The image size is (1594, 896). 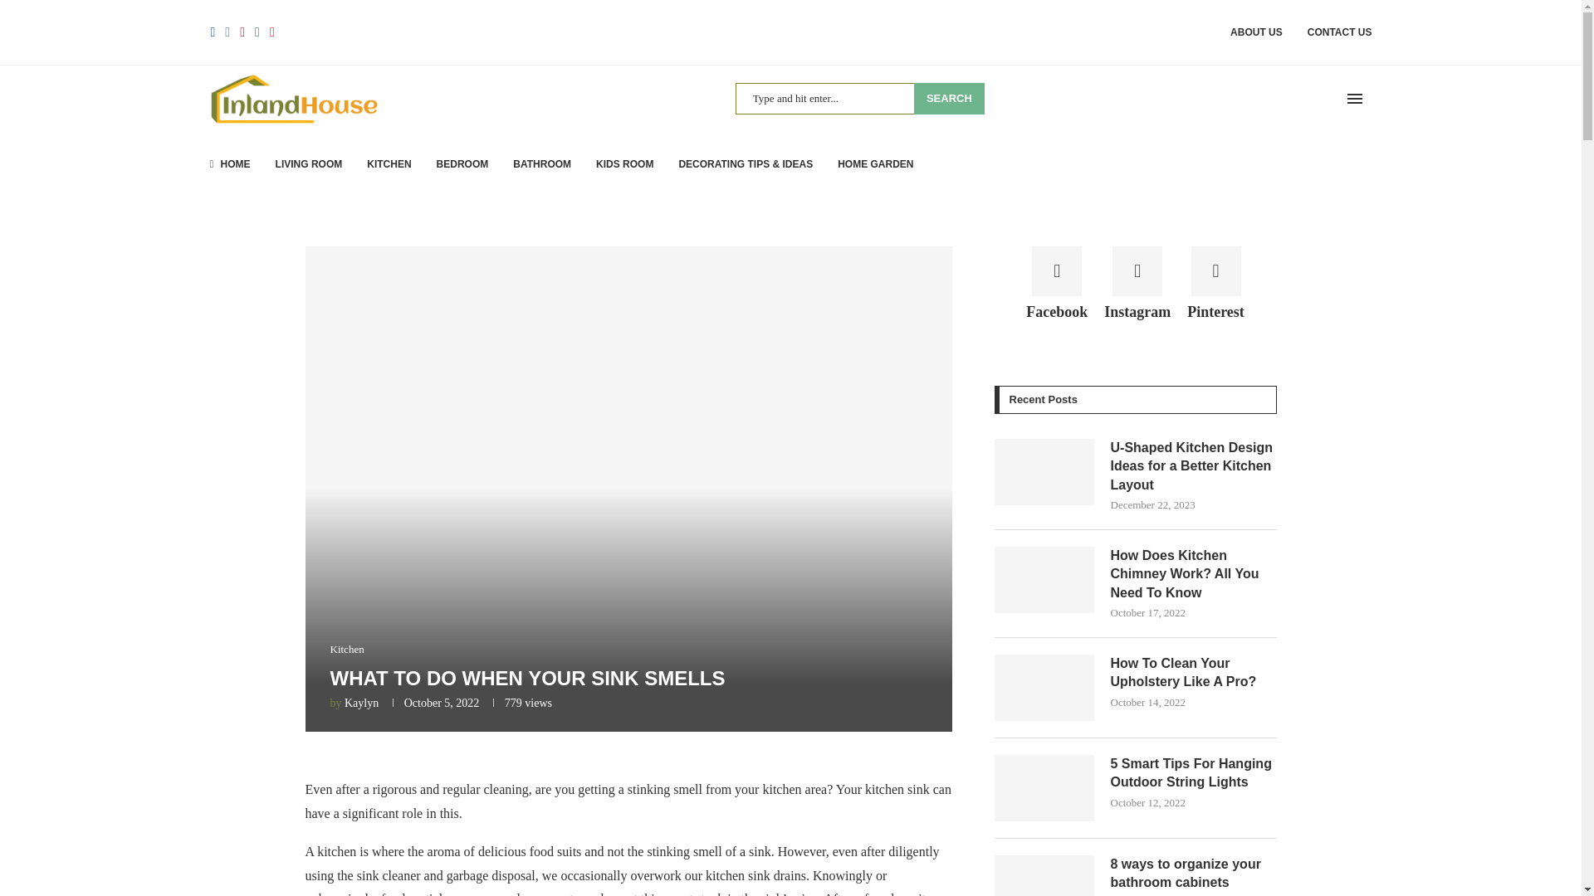 I want to click on ABOUT US, so click(x=1257, y=32).